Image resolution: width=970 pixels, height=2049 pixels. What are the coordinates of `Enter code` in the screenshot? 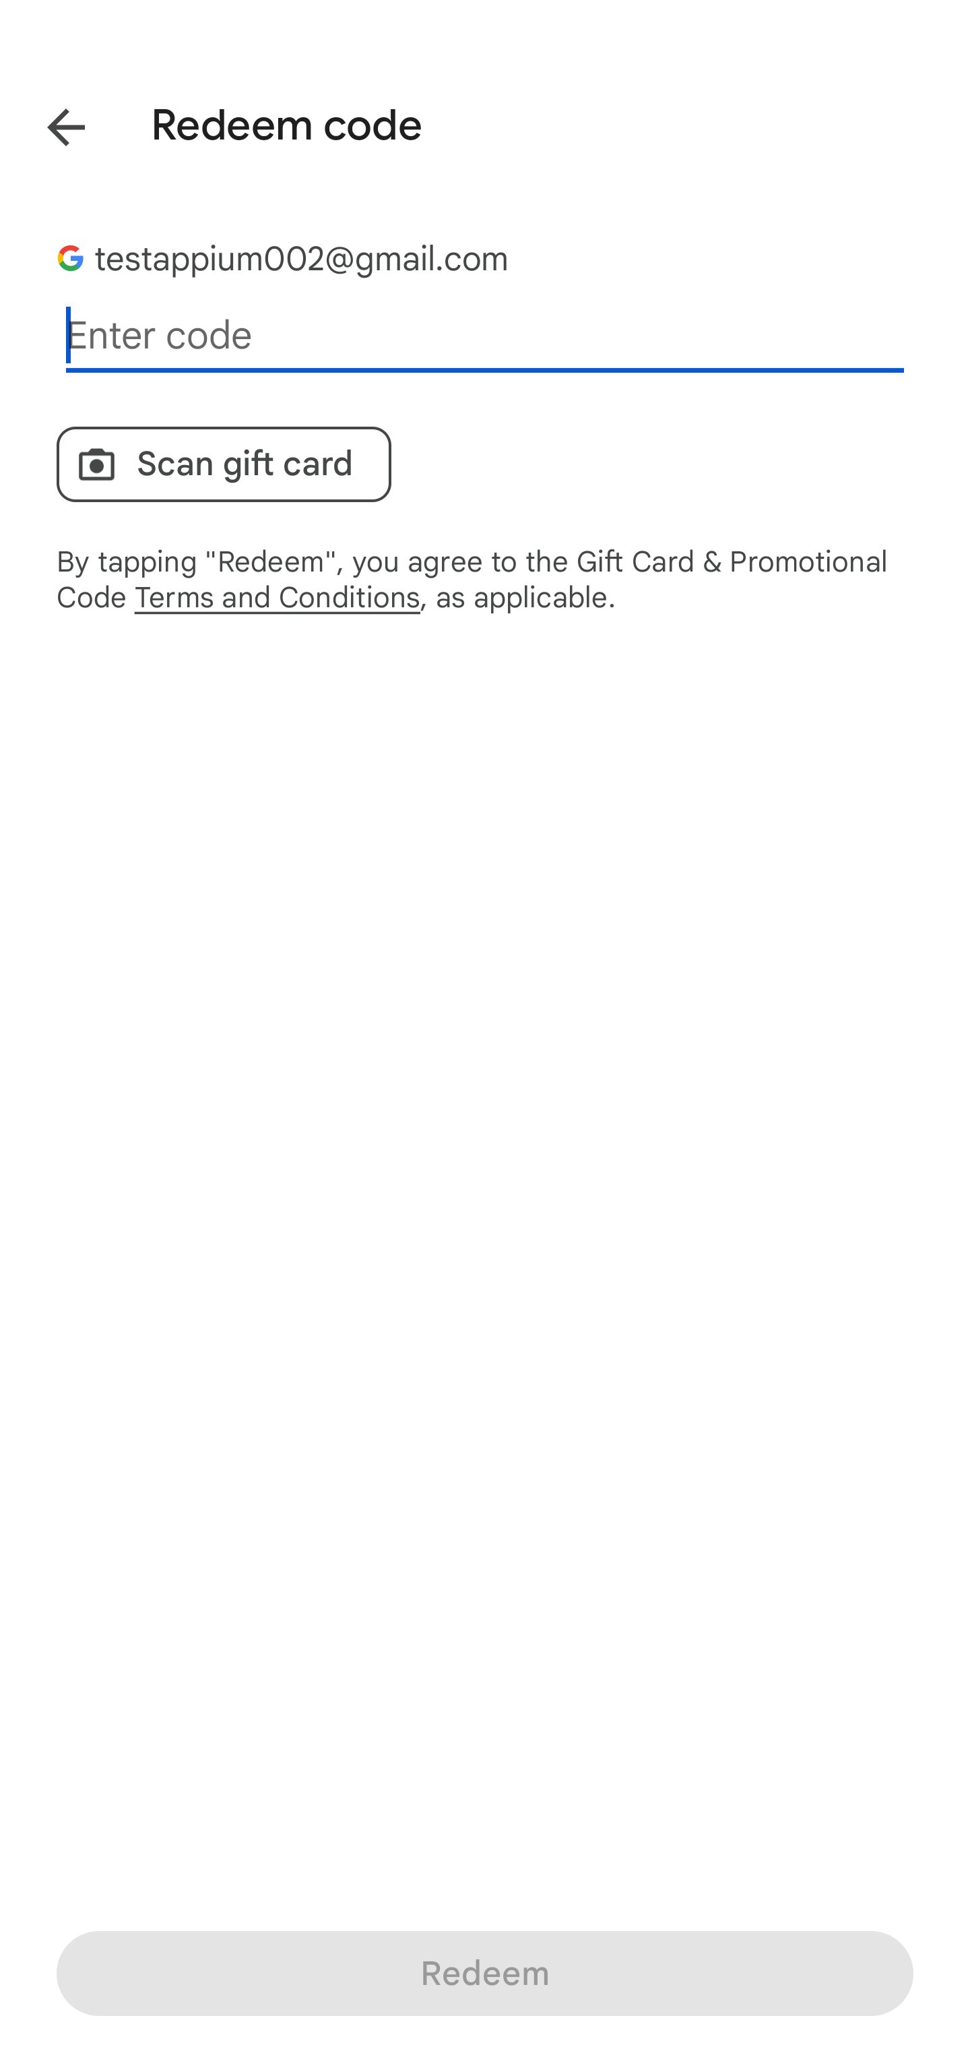 It's located at (485, 336).